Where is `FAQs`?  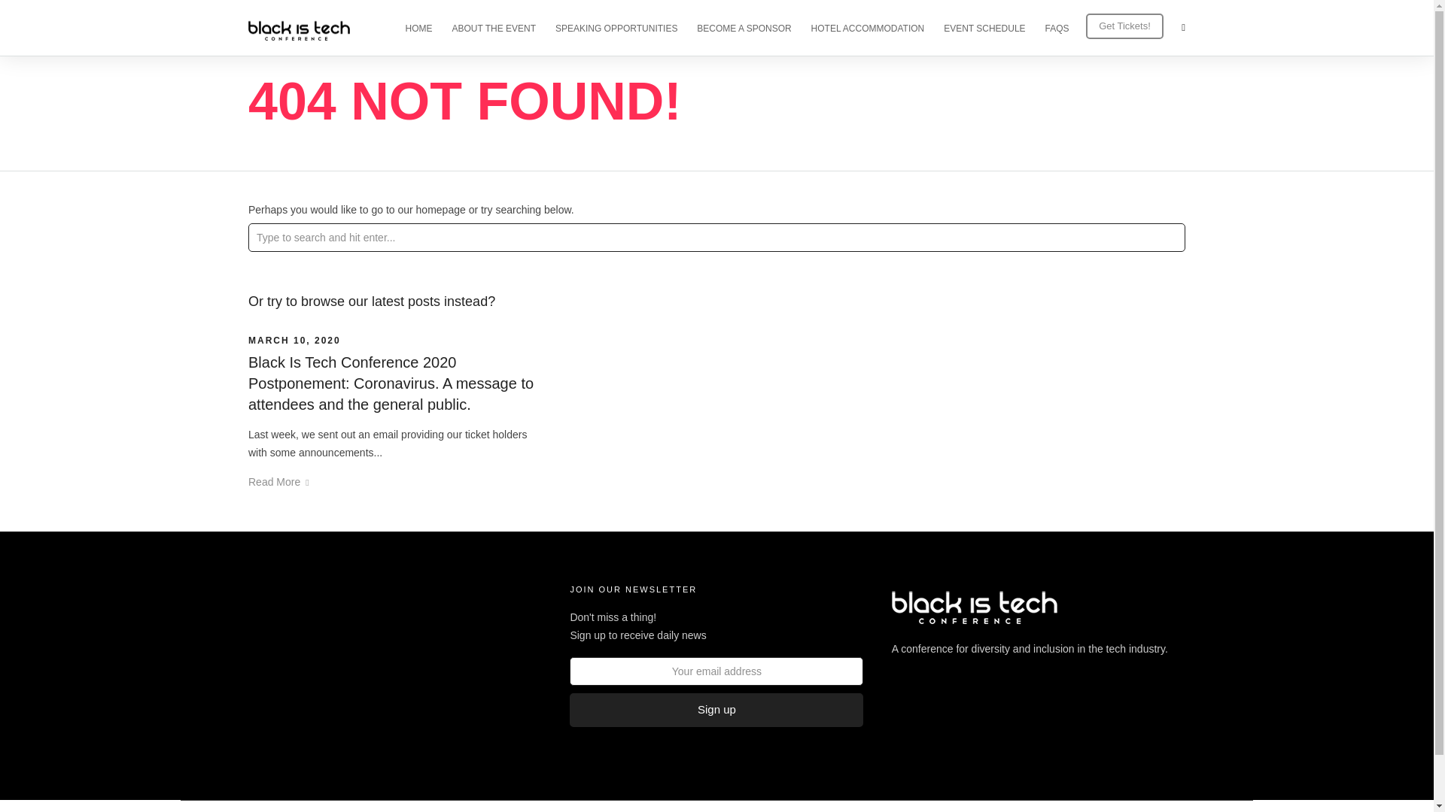
FAQs is located at coordinates (261, 738).